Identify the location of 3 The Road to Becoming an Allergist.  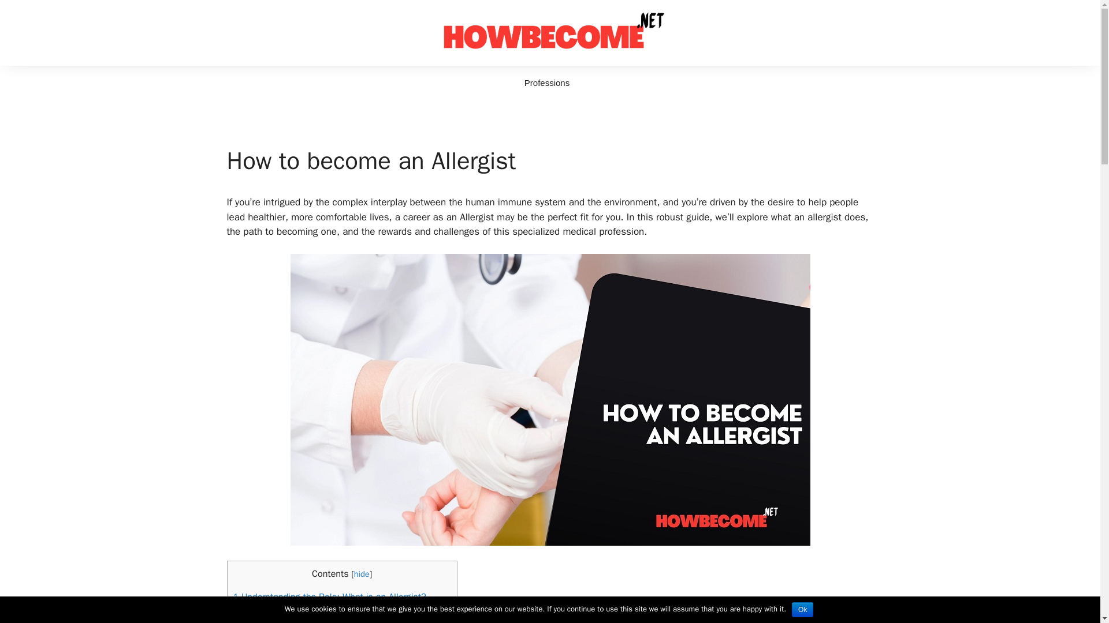
(307, 621).